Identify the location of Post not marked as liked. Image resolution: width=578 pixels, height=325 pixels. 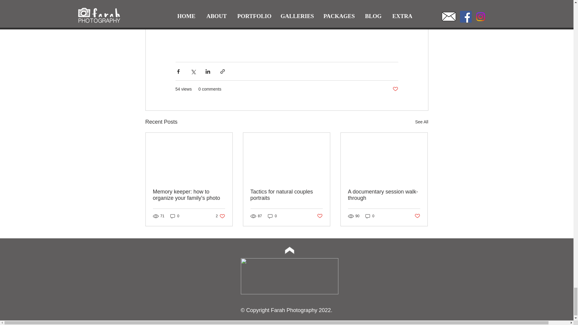
(220, 216).